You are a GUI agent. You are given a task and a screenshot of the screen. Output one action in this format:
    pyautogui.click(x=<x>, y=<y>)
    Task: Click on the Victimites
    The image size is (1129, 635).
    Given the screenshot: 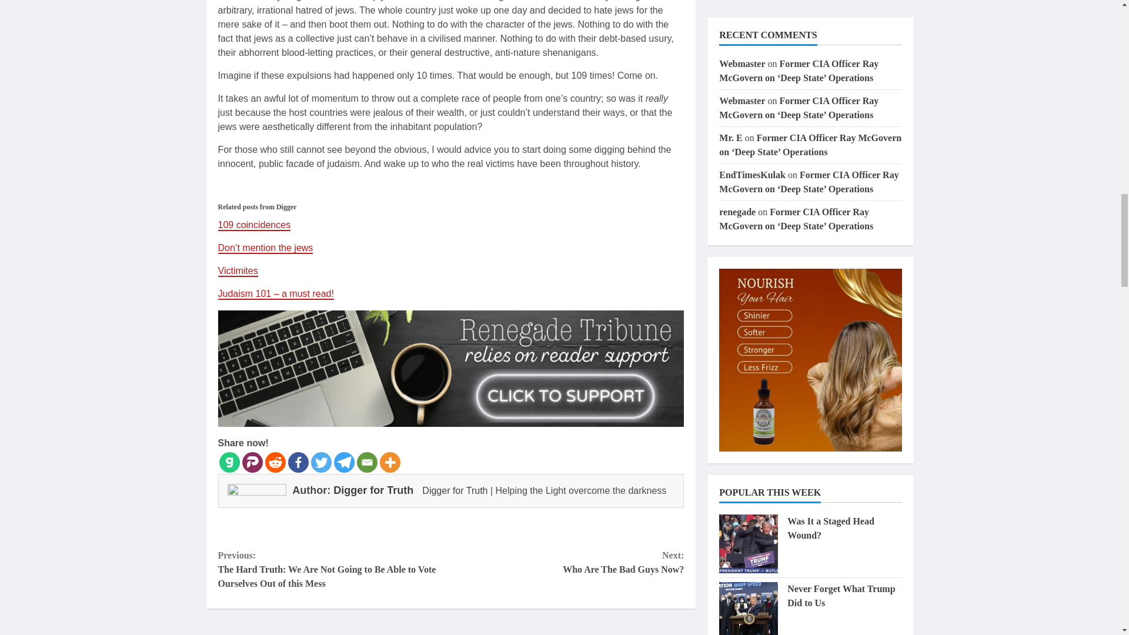 What is the action you would take?
    pyautogui.click(x=238, y=271)
    